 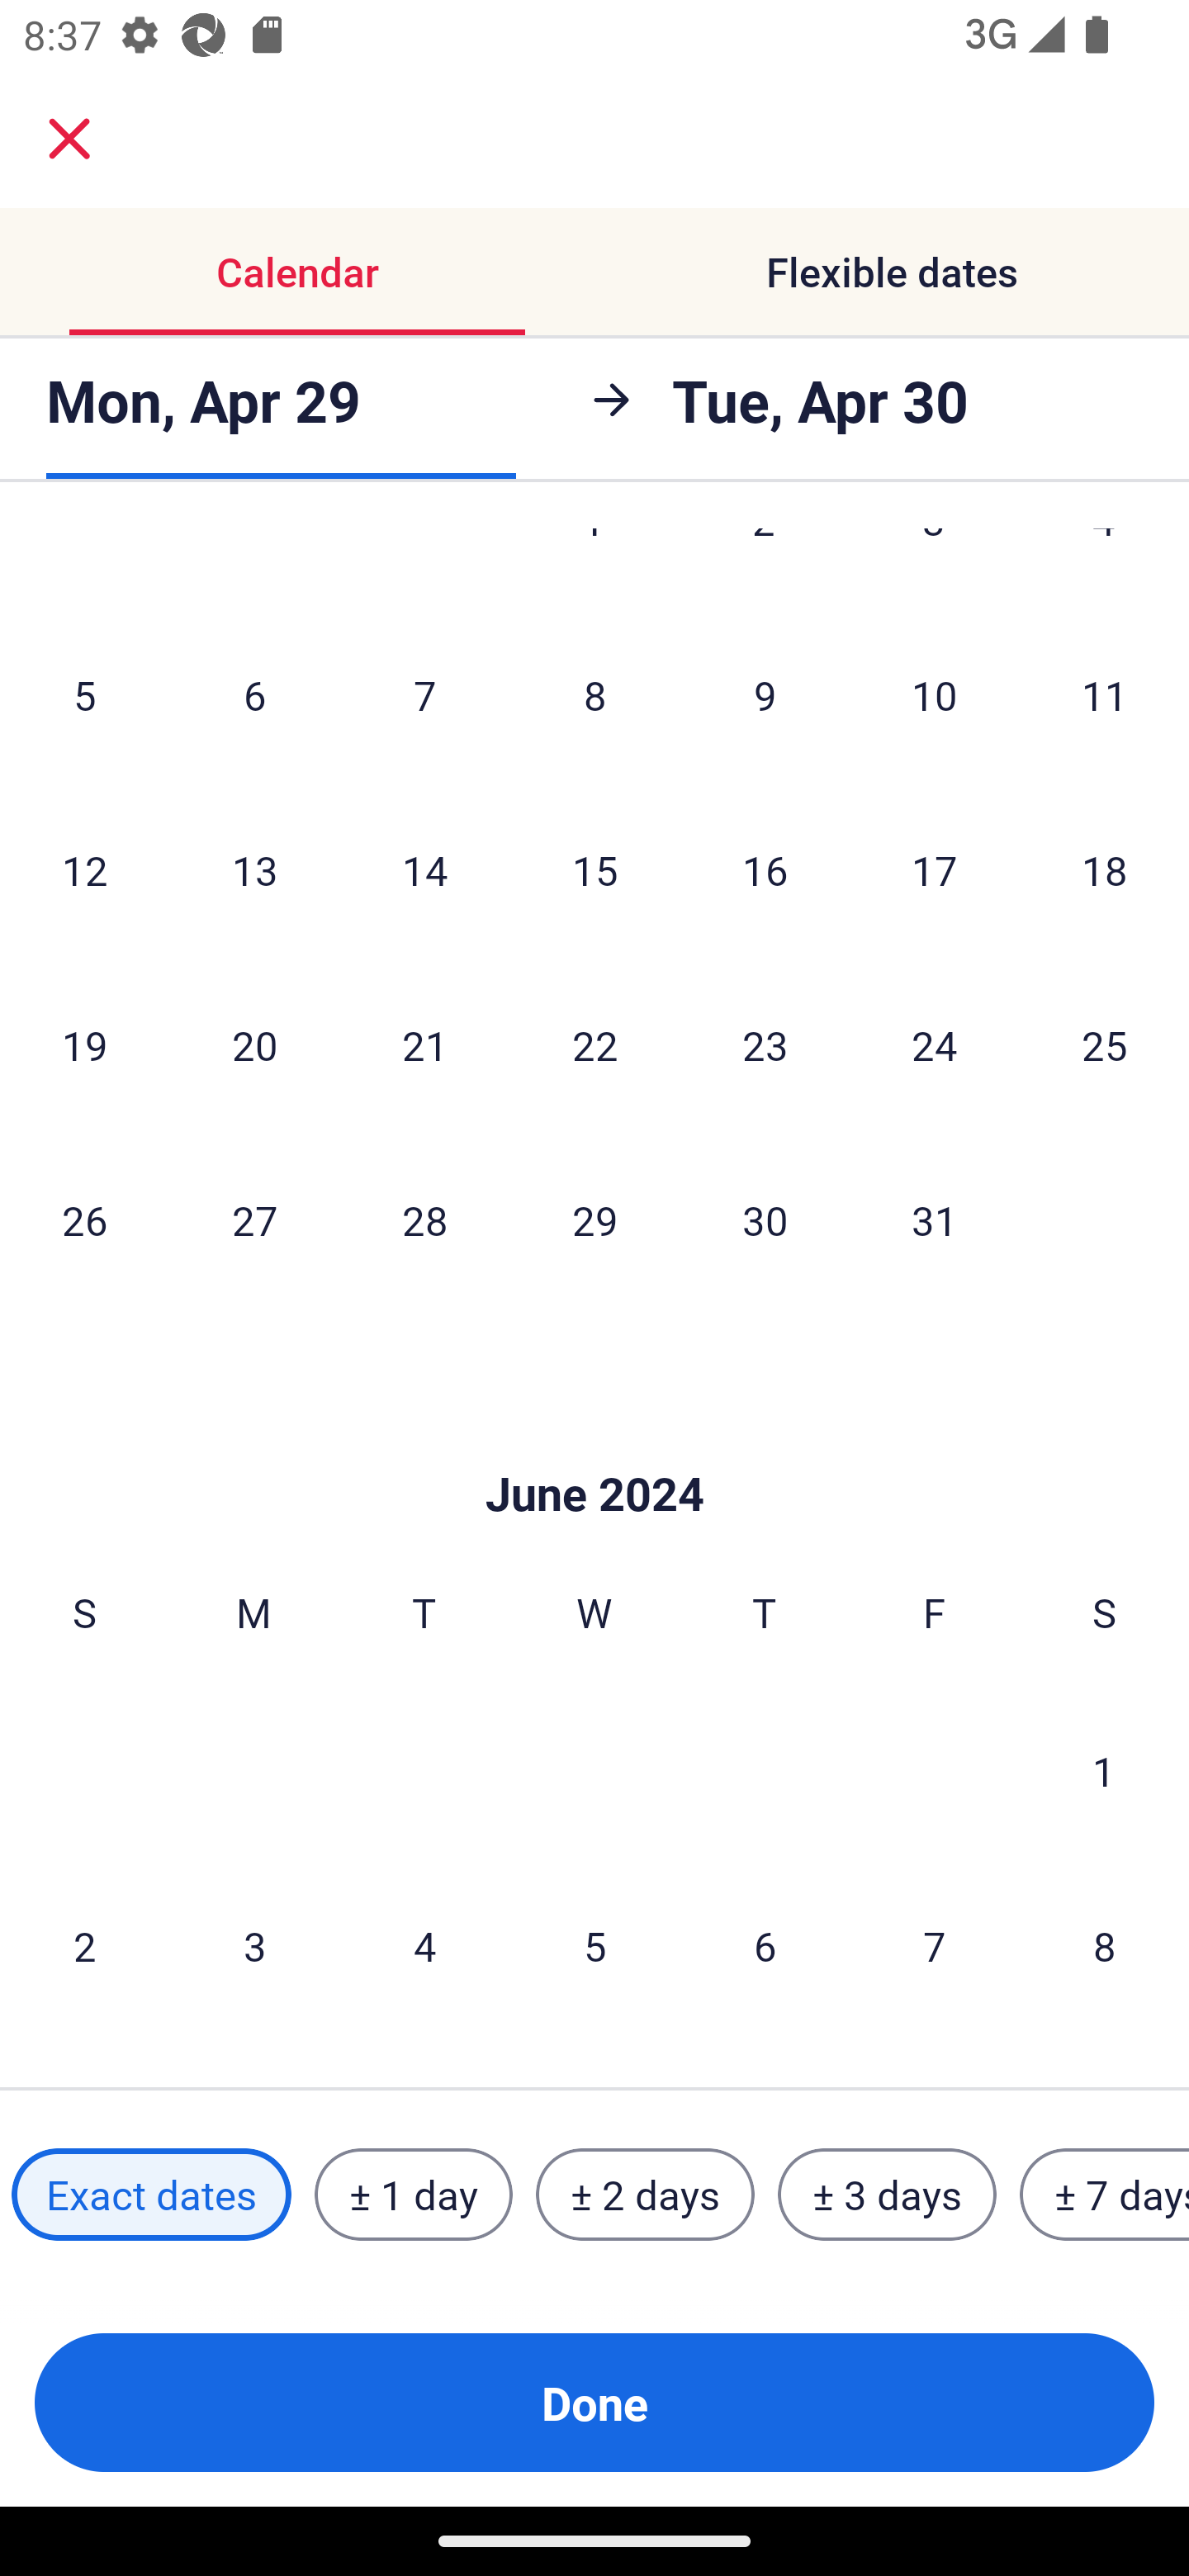 I want to click on 7 Tuesday, May 7, 2024, so click(x=424, y=695).